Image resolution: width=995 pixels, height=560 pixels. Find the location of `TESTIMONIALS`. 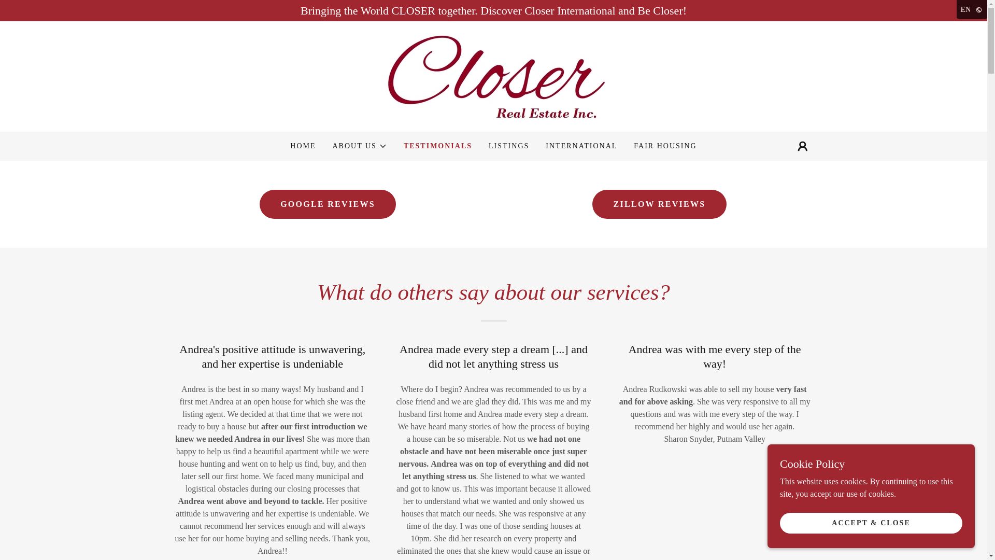

TESTIMONIALS is located at coordinates (437, 146).